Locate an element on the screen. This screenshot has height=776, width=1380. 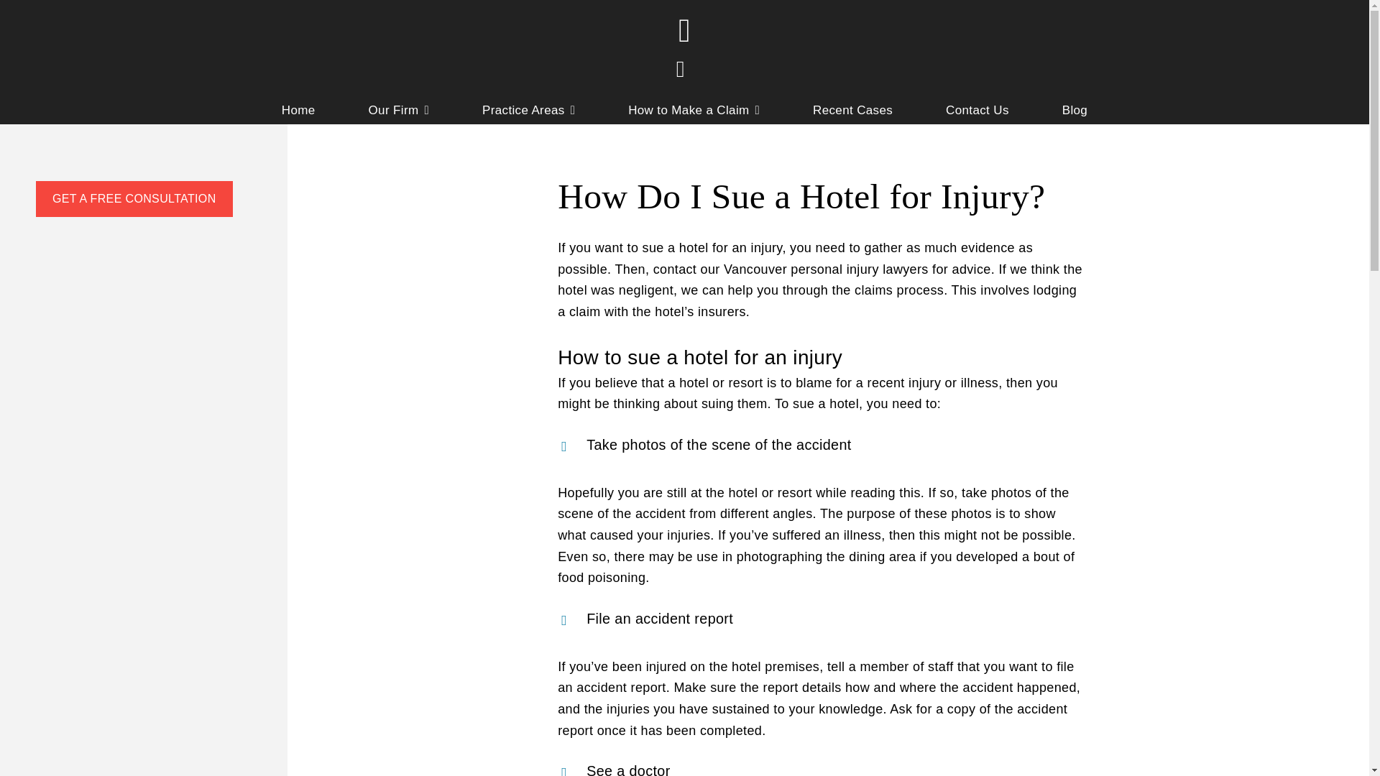
John Mickelson - Law Corporation is located at coordinates (684, 47).